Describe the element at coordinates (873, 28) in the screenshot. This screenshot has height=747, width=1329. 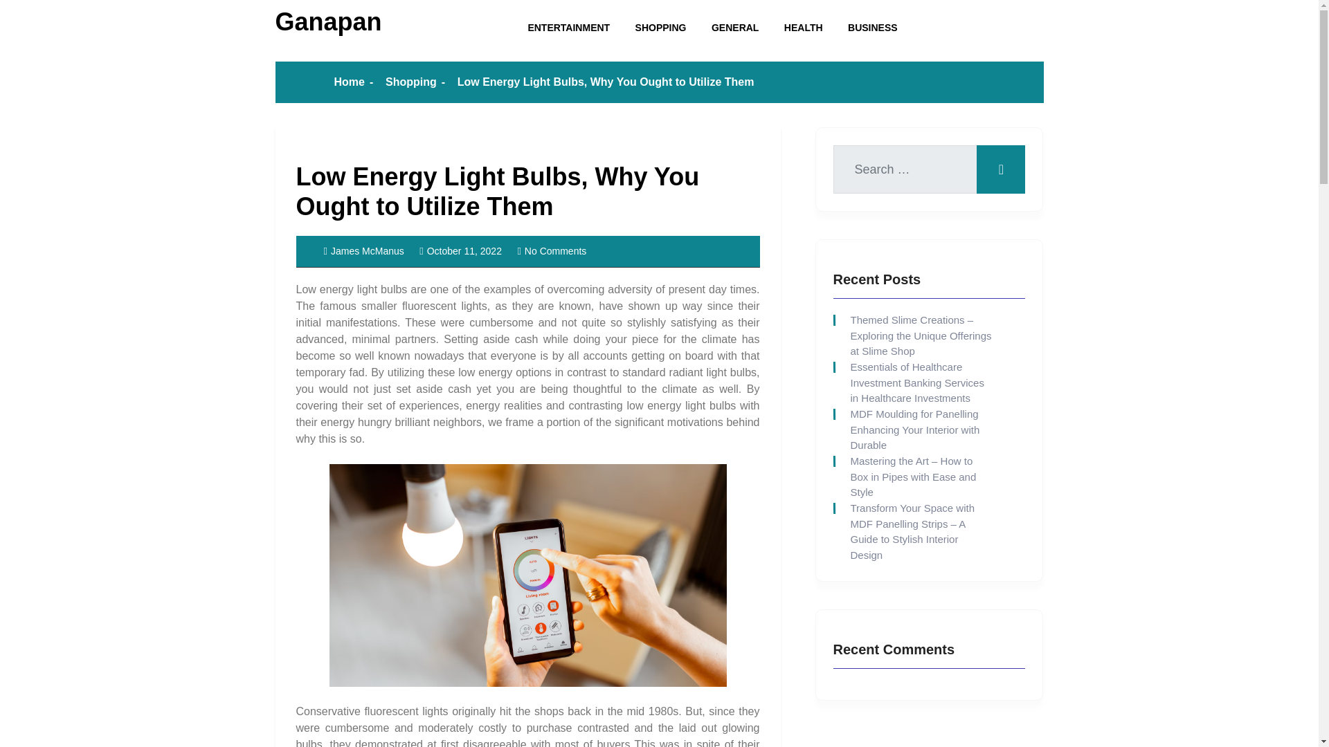
I see `BUSINESS` at that location.